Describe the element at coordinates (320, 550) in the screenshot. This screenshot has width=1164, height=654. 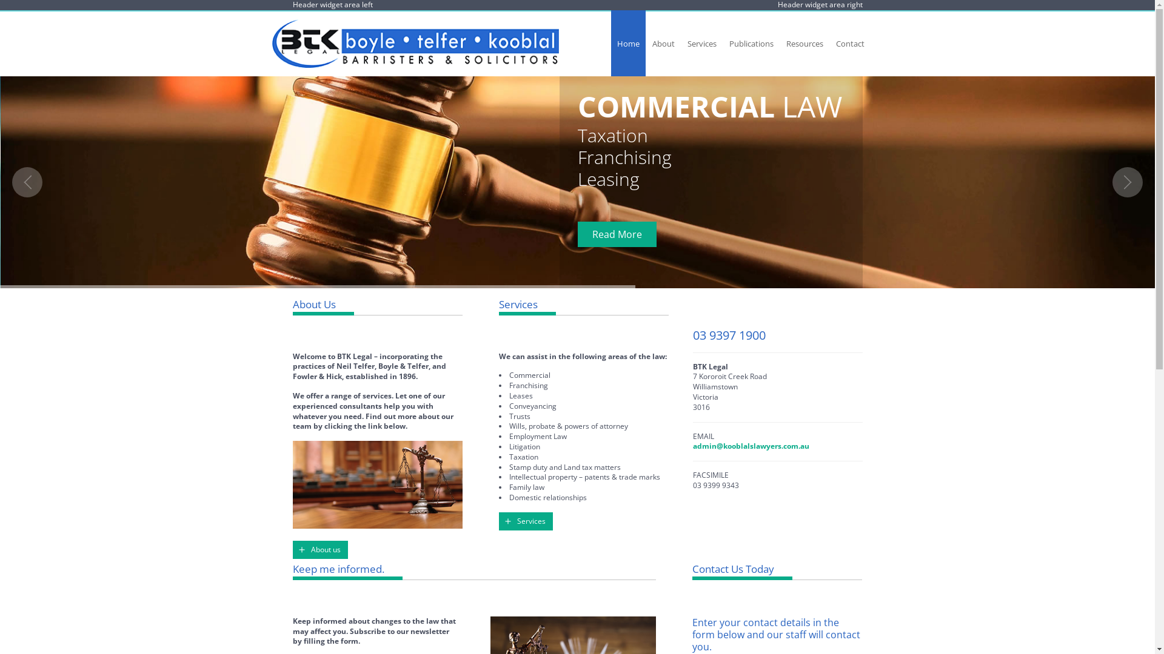
I see `About us` at that location.